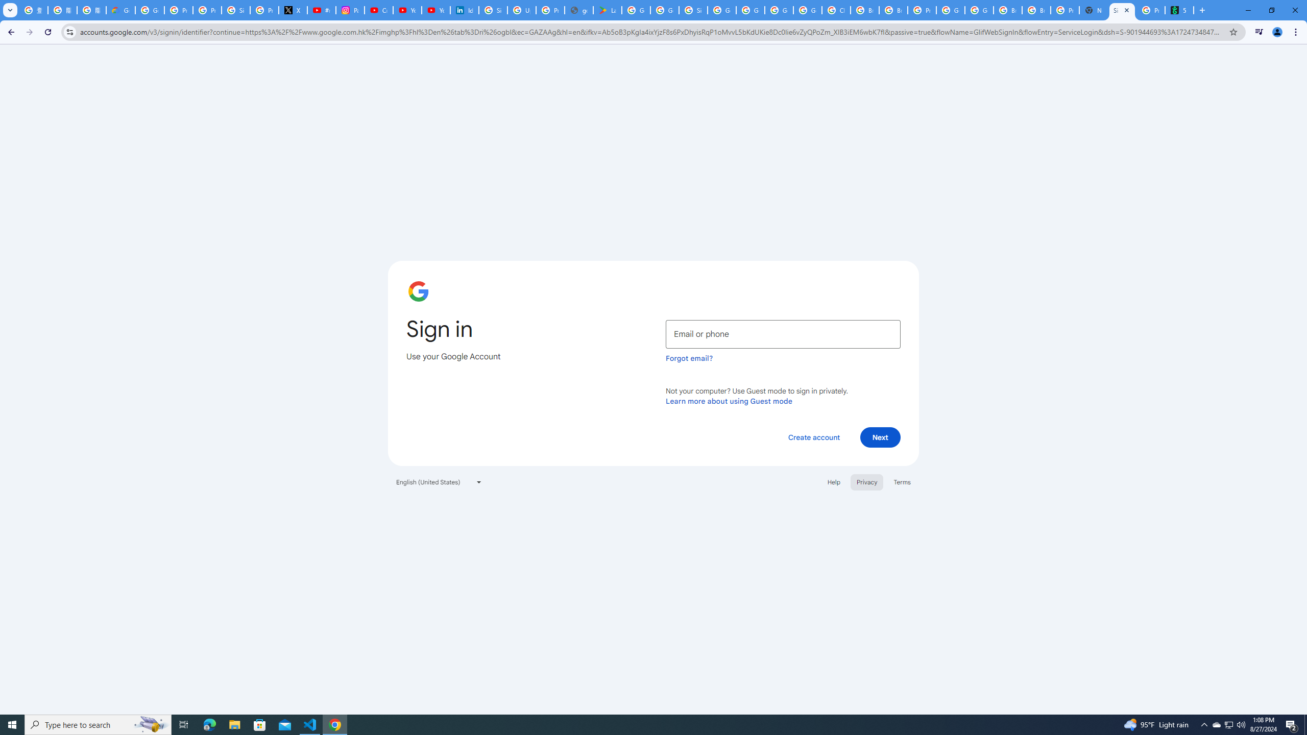 The height and width of the screenshot is (735, 1307). Describe the element at coordinates (779, 10) in the screenshot. I see `Google Cloud Platform` at that location.